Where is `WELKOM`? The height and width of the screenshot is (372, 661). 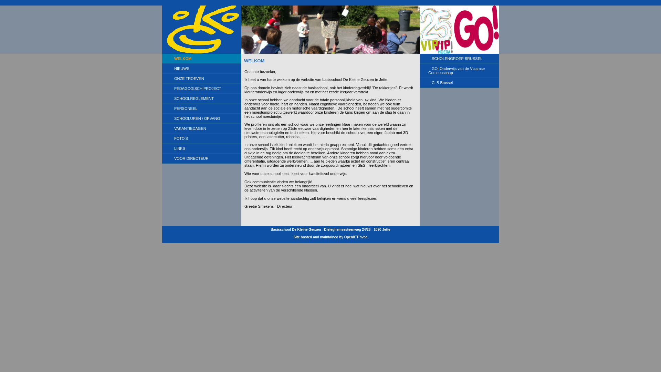
WELKOM is located at coordinates (202, 59).